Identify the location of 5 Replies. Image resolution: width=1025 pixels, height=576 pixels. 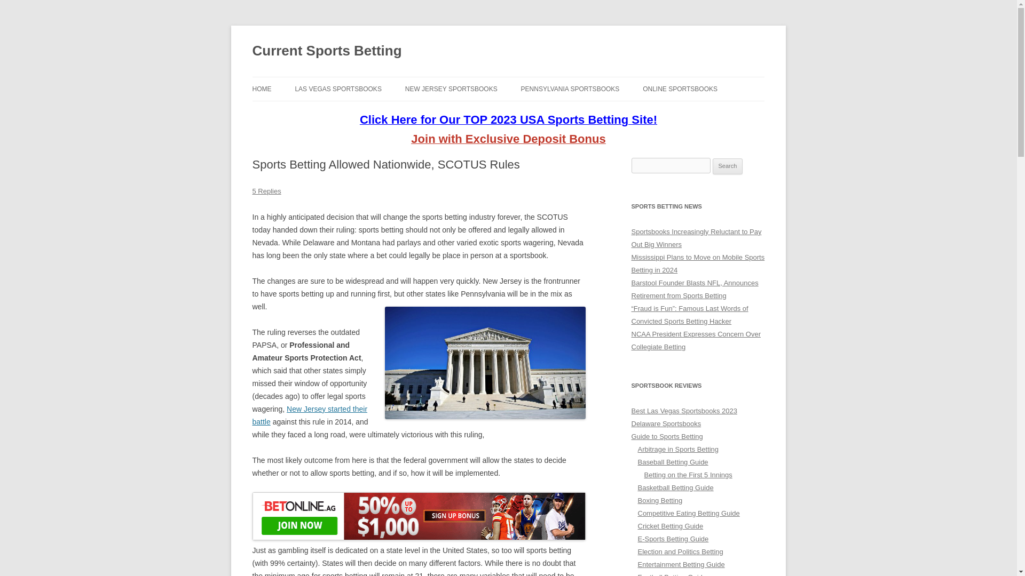
(266, 191).